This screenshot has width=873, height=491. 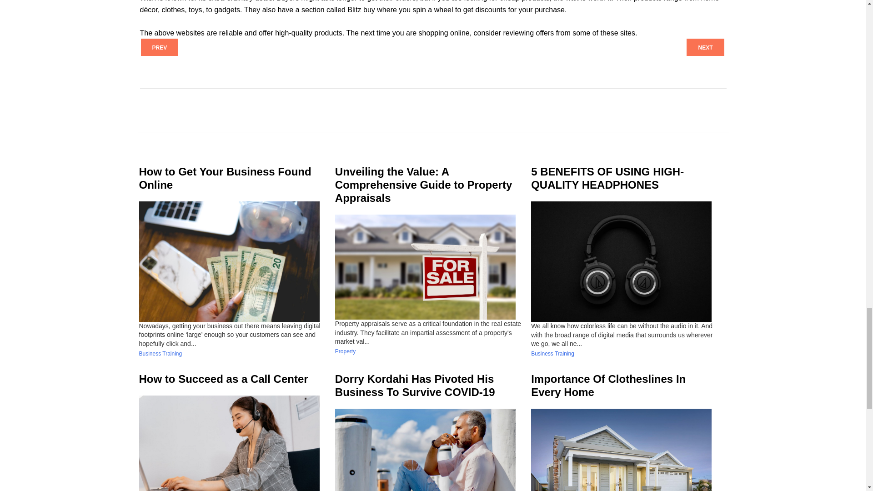 I want to click on Property, so click(x=345, y=351).